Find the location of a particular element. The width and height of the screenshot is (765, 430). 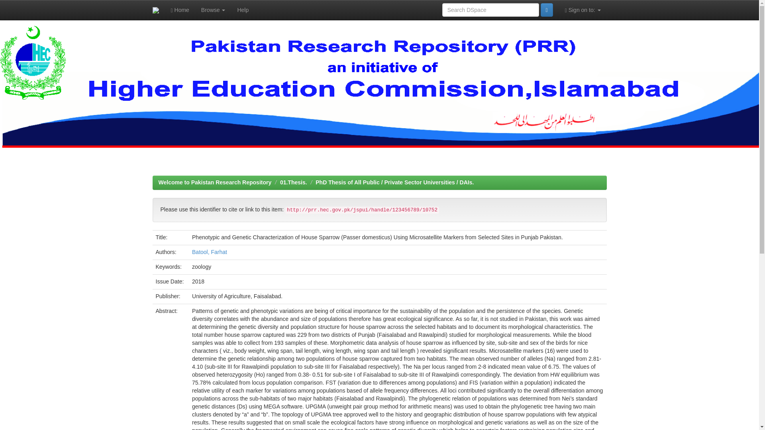

Home is located at coordinates (180, 10).